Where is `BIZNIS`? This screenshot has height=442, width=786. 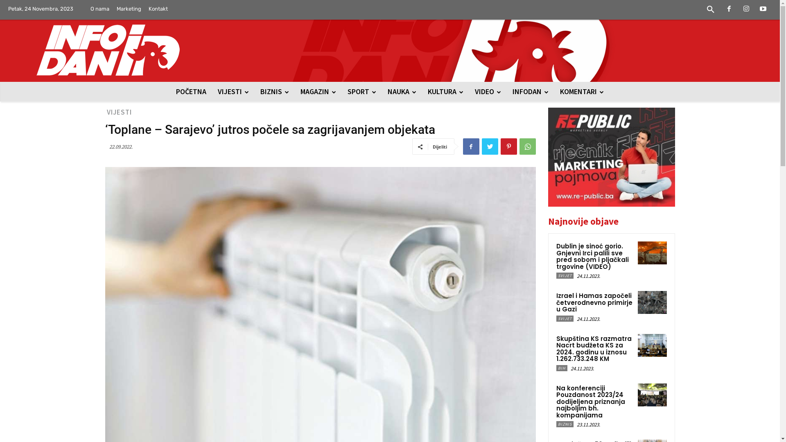
BIZNIS is located at coordinates (275, 92).